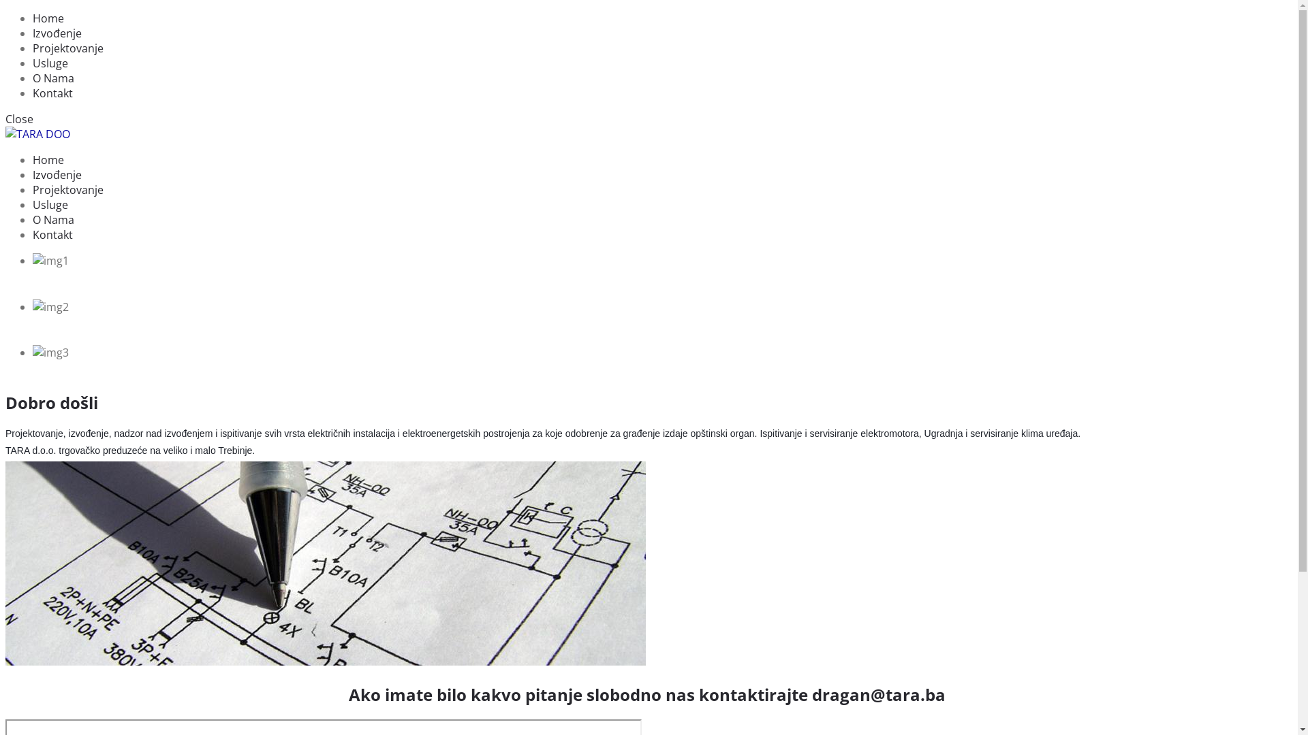 The image size is (1308, 735). I want to click on Close, so click(19, 119).